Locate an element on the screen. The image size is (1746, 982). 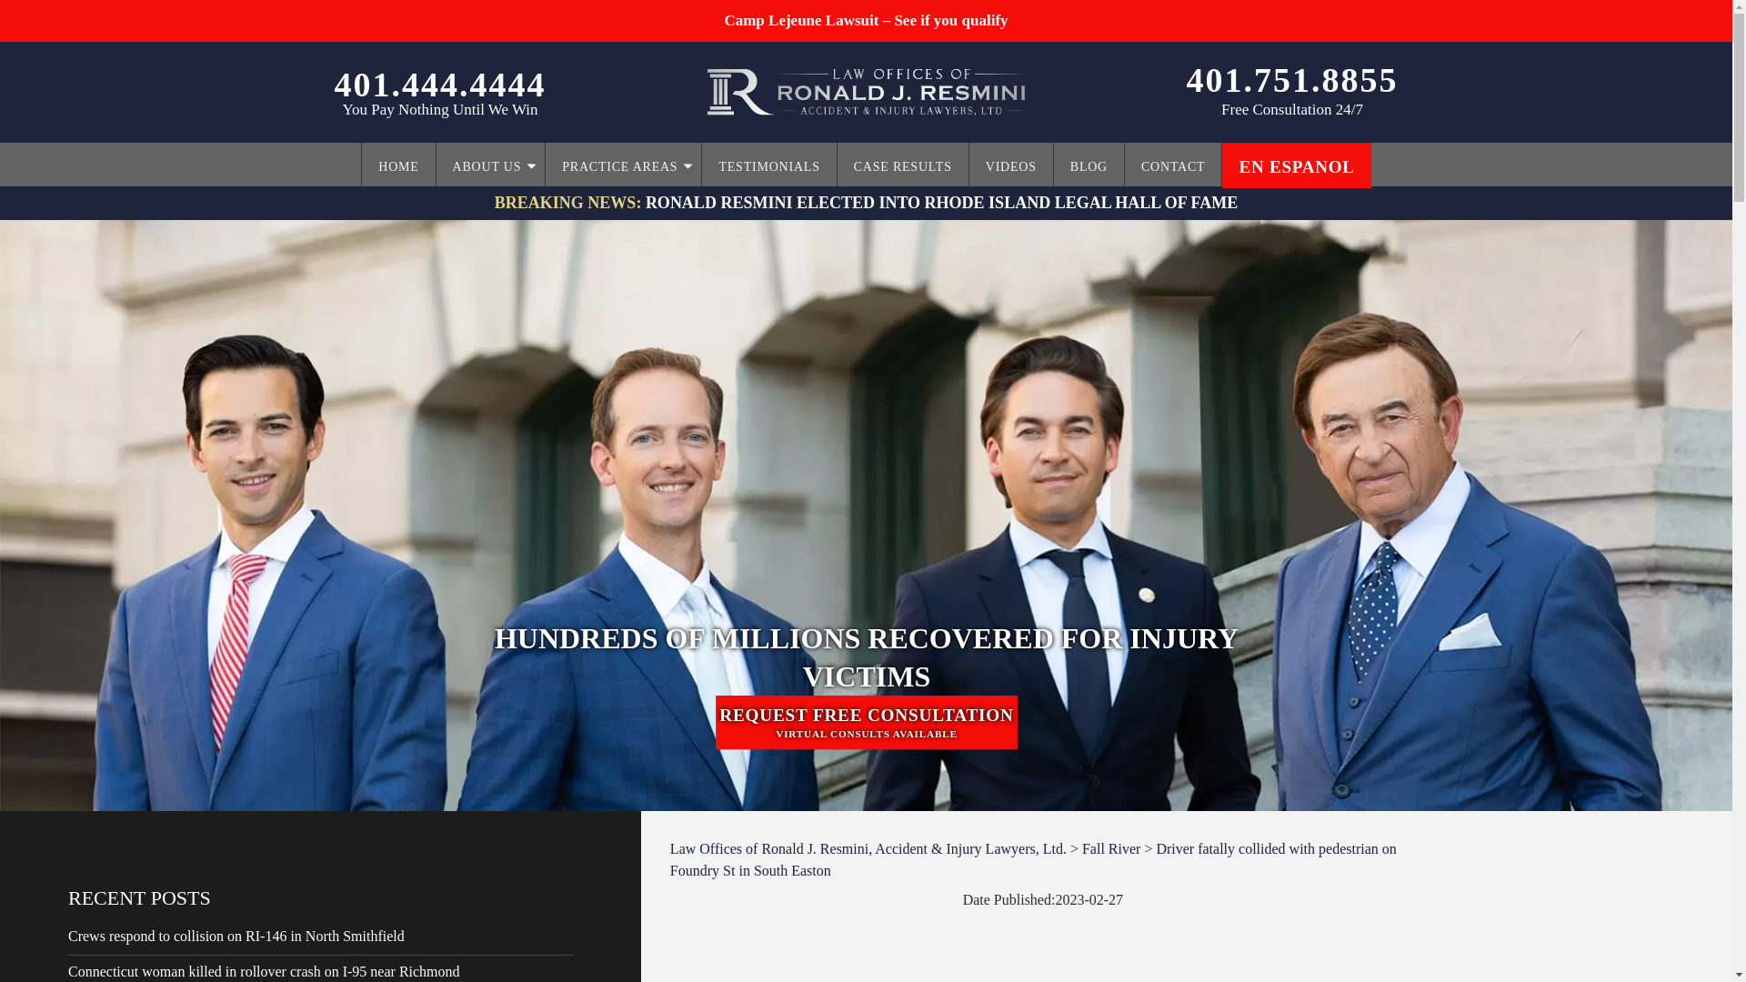
HOME is located at coordinates (398, 165).